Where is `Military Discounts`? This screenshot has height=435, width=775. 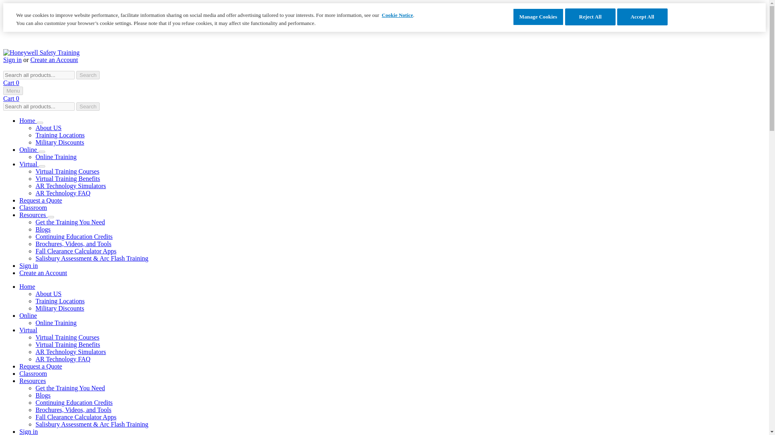
Military Discounts is located at coordinates (60, 309).